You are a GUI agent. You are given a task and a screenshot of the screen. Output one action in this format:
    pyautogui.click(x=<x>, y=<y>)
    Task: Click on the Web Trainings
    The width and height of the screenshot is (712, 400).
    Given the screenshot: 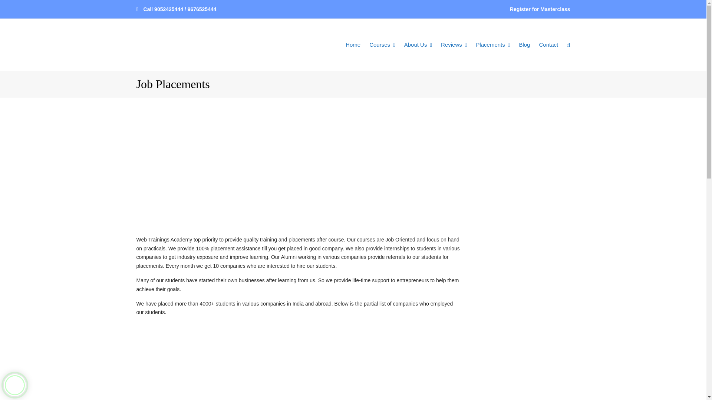 What is the action you would take?
    pyautogui.click(x=177, y=44)
    